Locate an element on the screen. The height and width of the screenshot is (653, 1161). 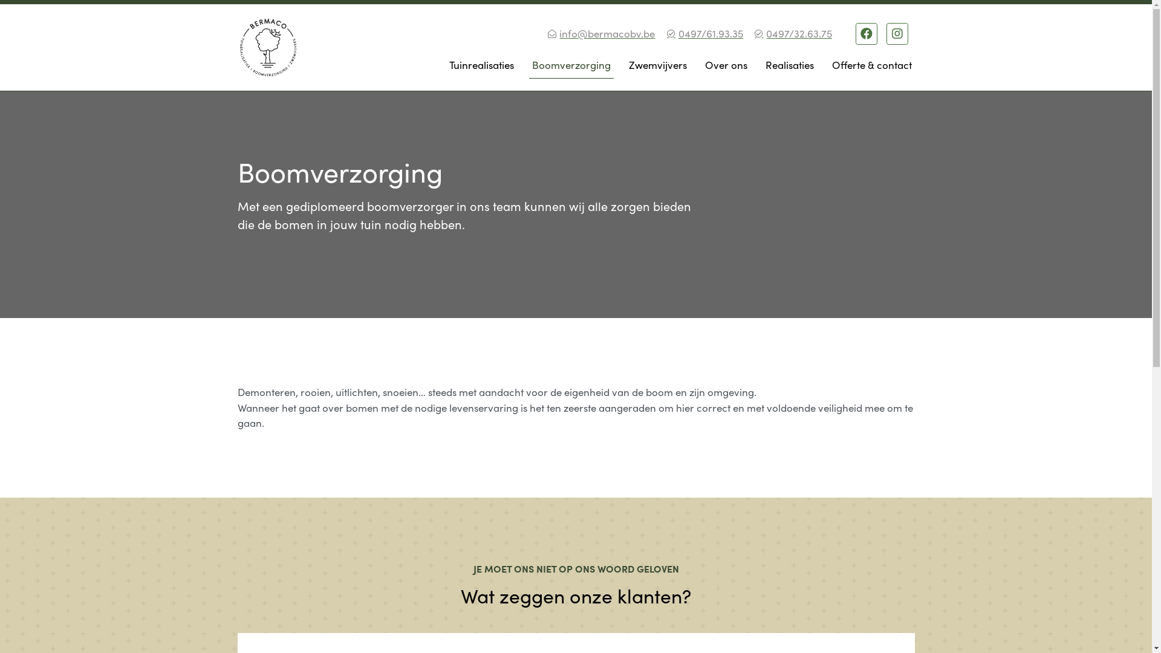
0497/32.63.75 is located at coordinates (793, 34).